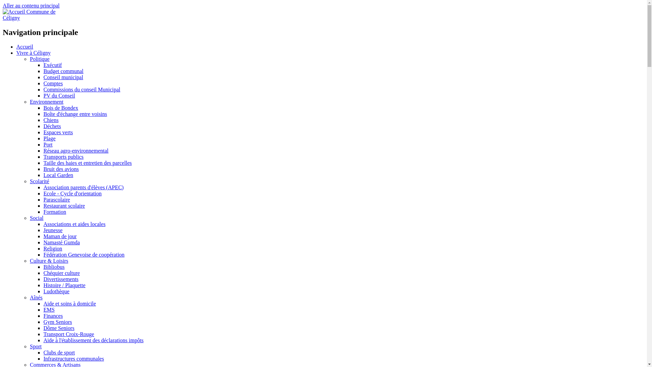  What do you see at coordinates (40, 59) in the screenshot?
I see `Politique` at bounding box center [40, 59].